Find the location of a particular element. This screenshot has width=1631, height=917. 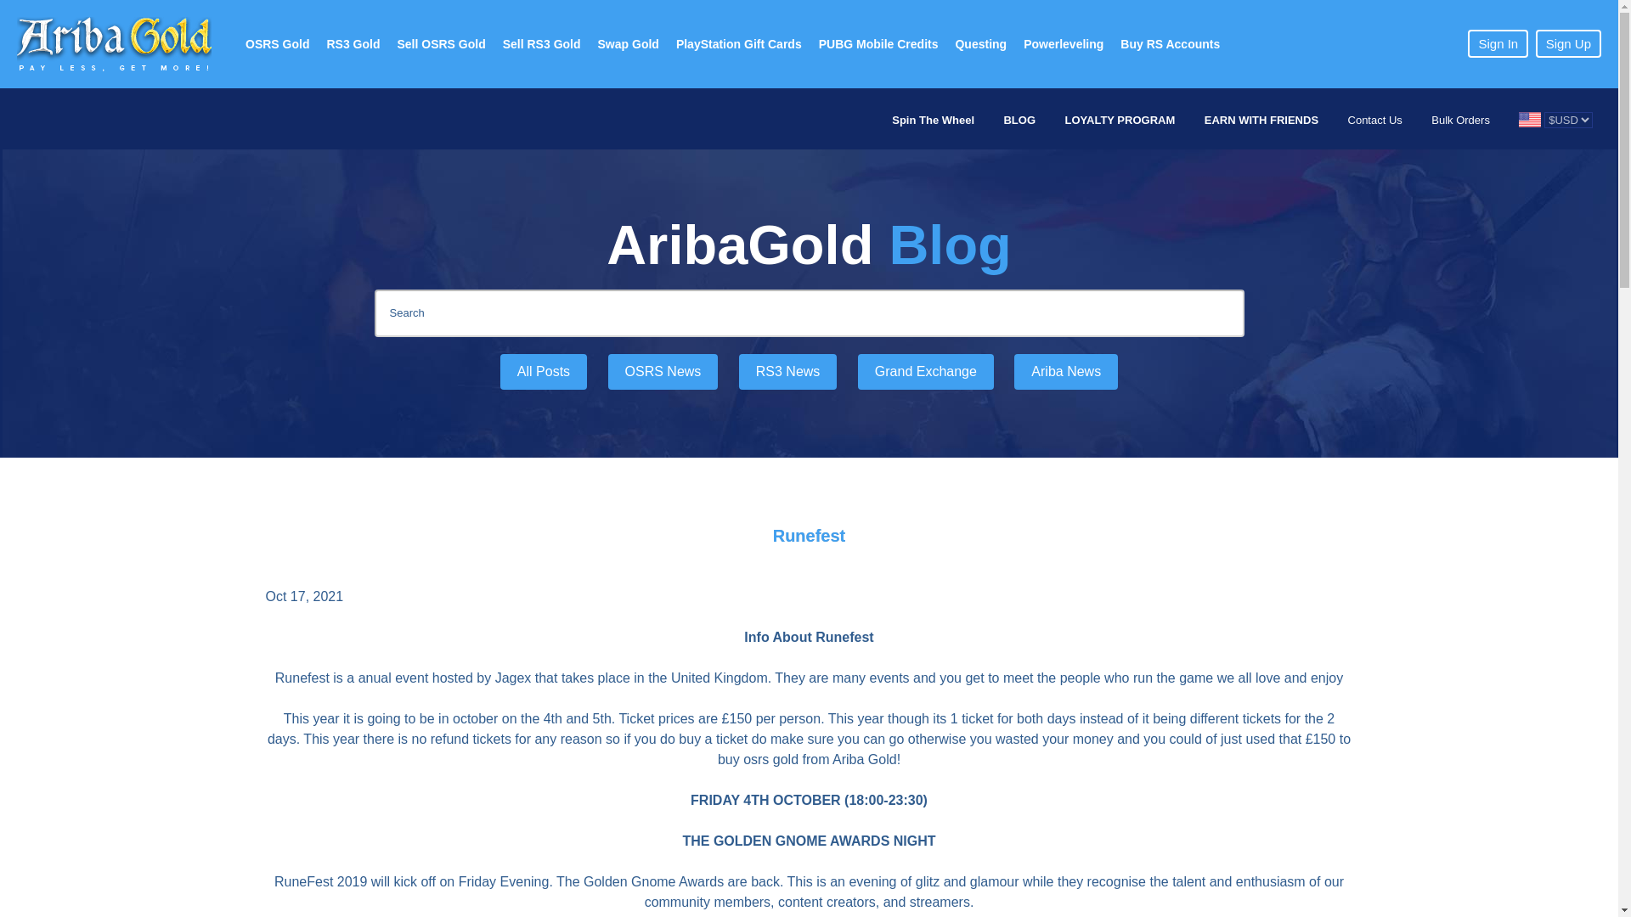

Powerleveling is located at coordinates (1064, 44).